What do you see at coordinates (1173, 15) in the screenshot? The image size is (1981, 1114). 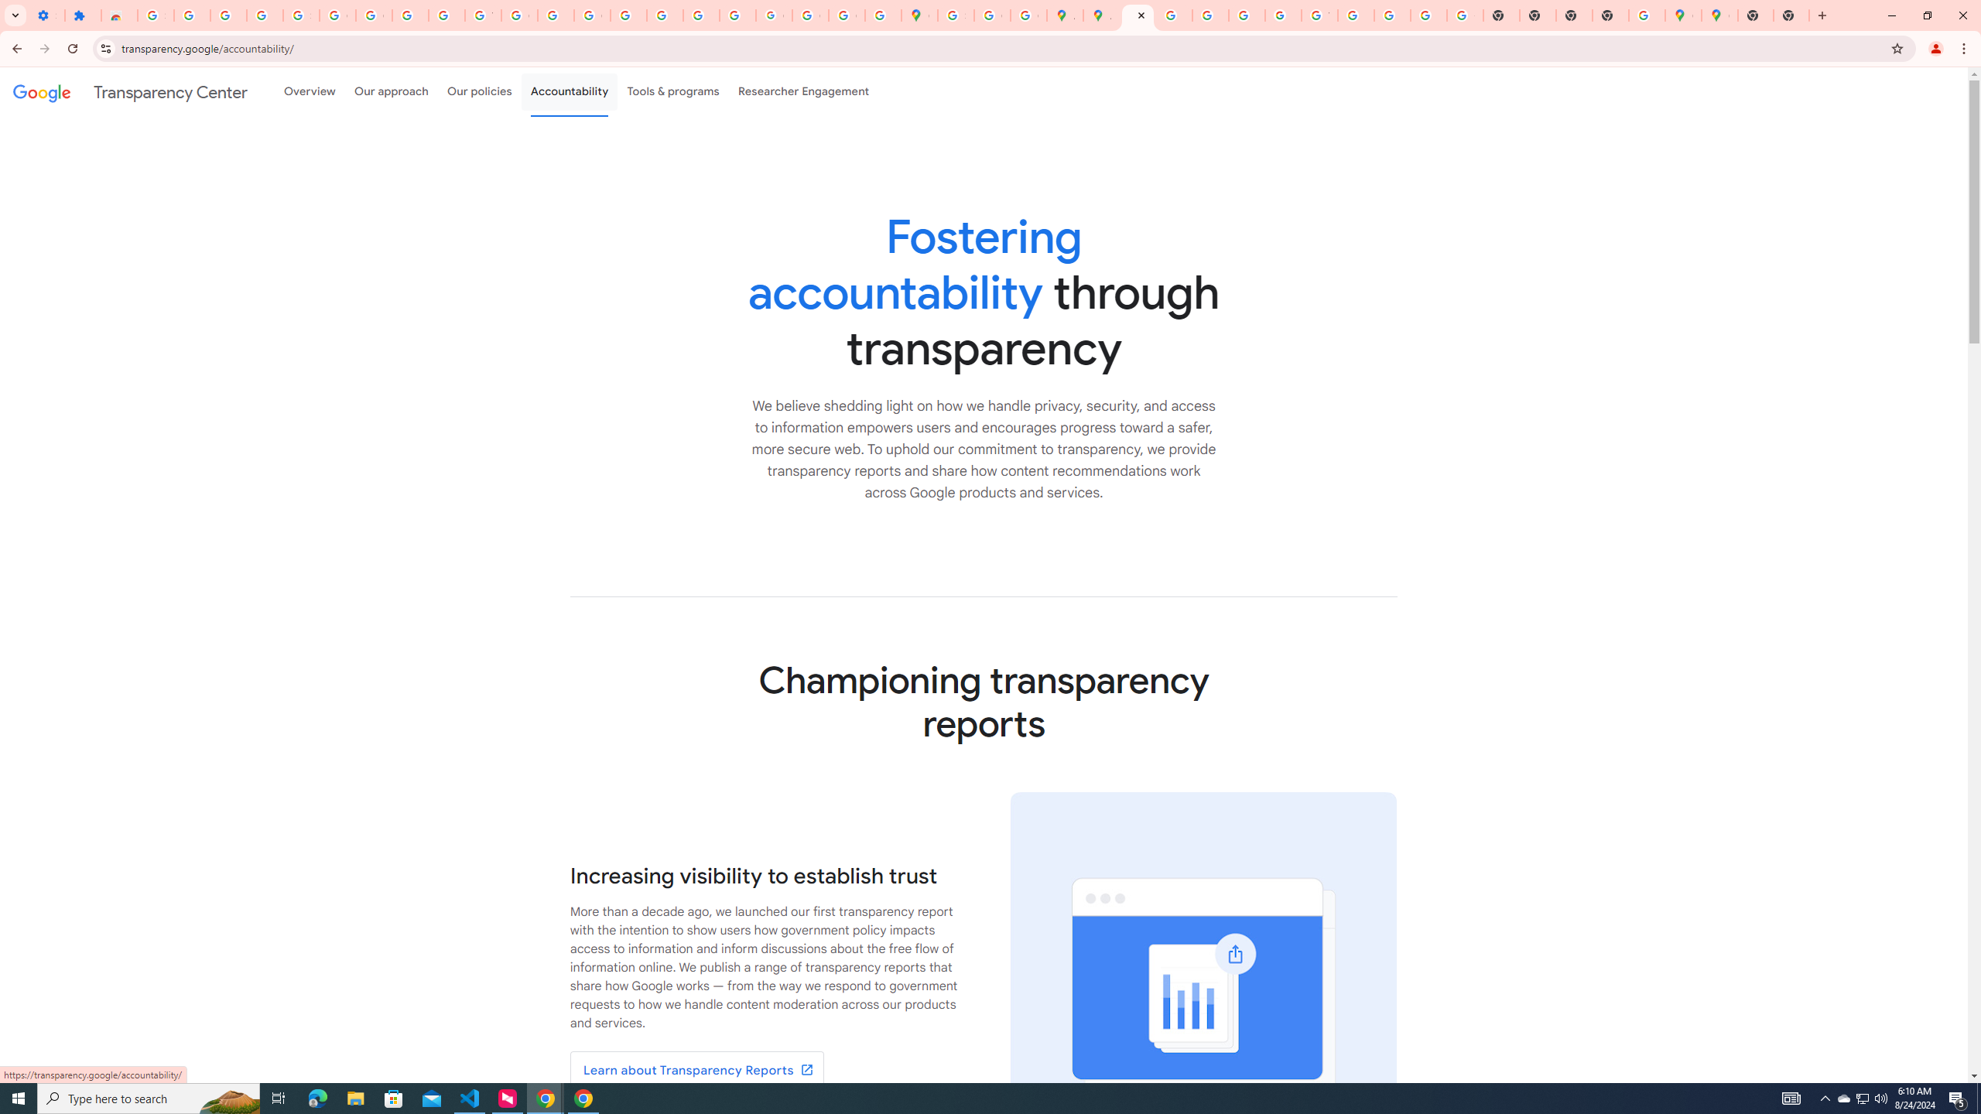 I see `Privacy Help Center - Policies Help` at bounding box center [1173, 15].